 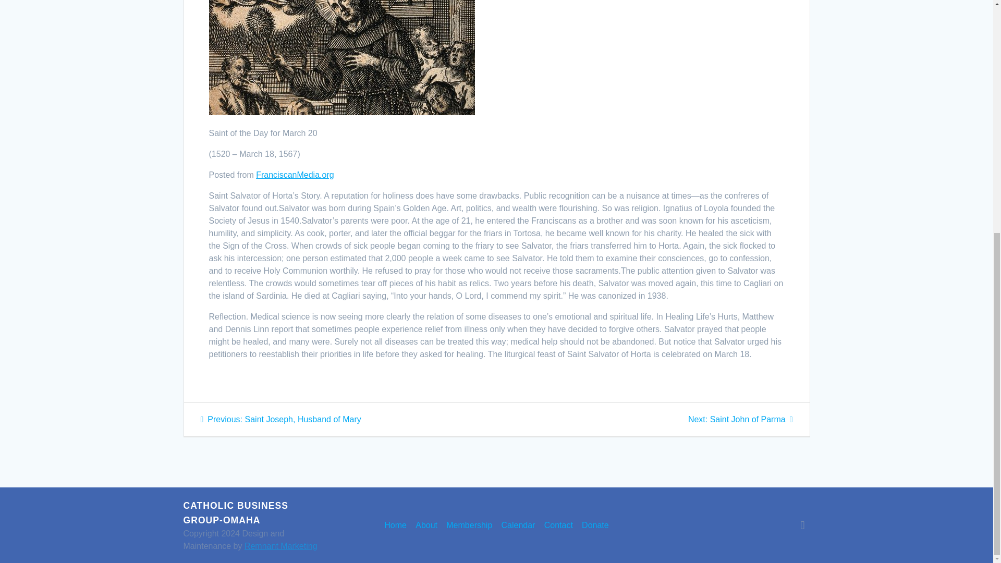 I want to click on Membership, so click(x=469, y=525).